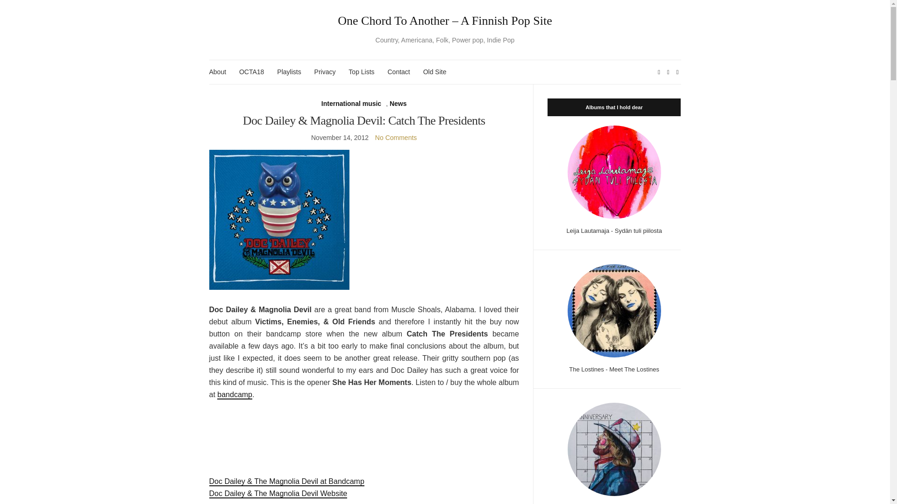 The height and width of the screenshot is (504, 897). Describe the element at coordinates (235, 395) in the screenshot. I see `bandcamp` at that location.